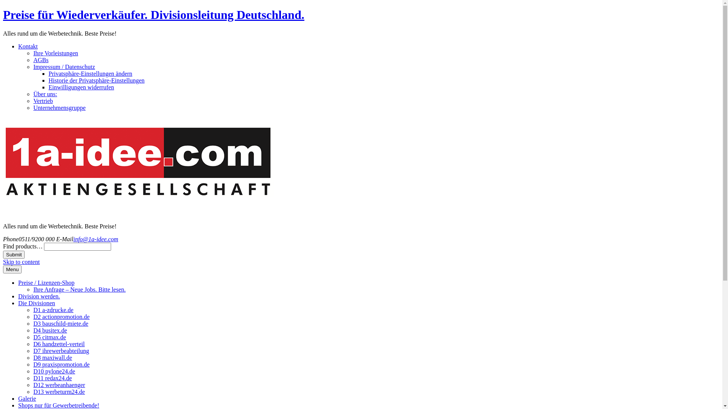  Describe the element at coordinates (53, 378) in the screenshot. I see `D11 redax24.de` at that location.